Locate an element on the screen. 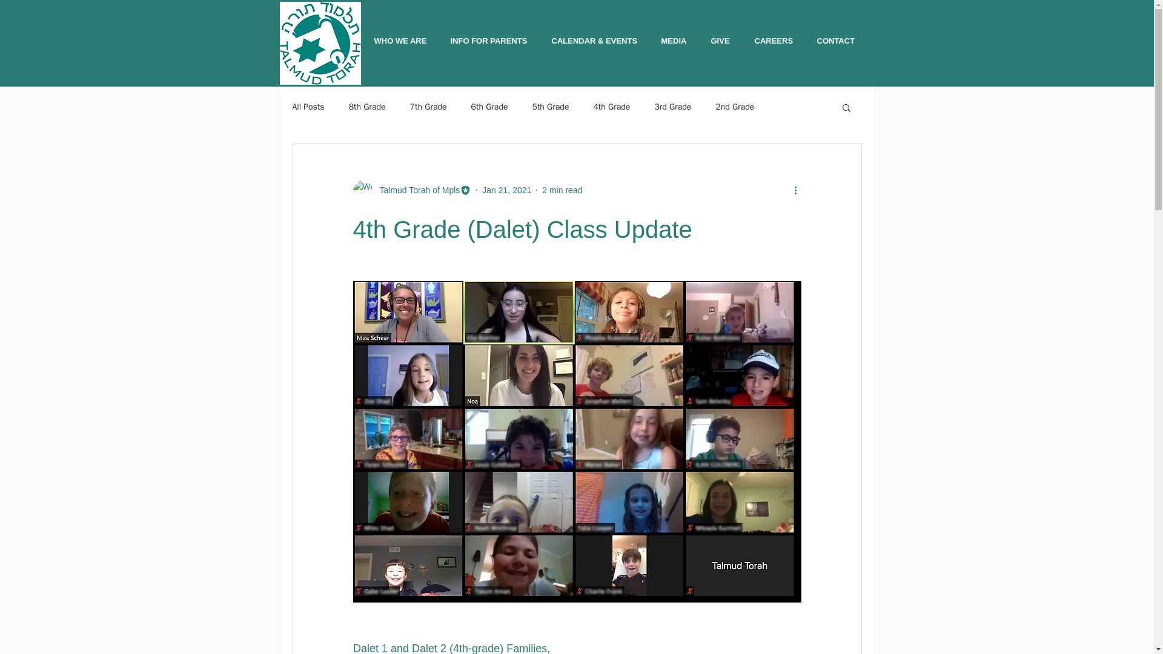 Image resolution: width=1163 pixels, height=654 pixels. 2nd Grade is located at coordinates (734, 107).